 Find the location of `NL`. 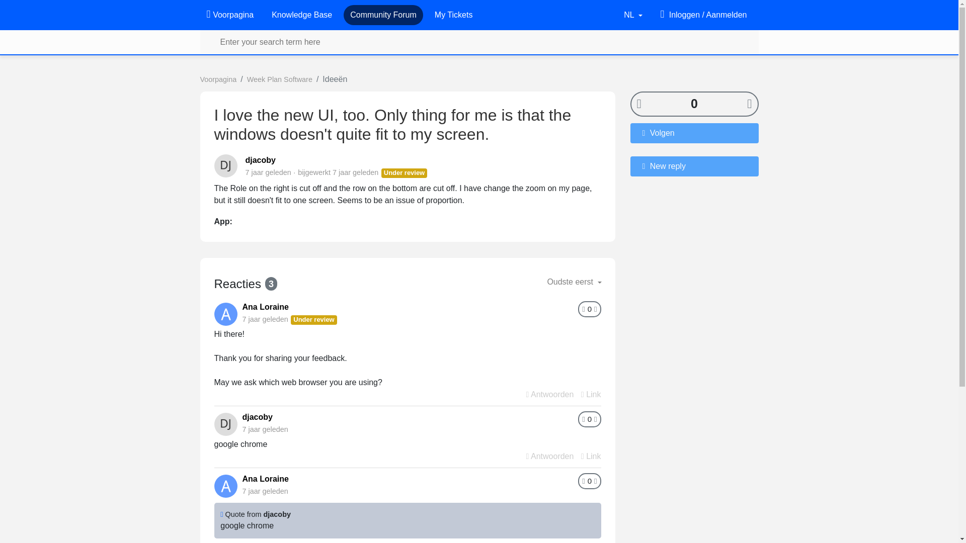

NL is located at coordinates (633, 15).